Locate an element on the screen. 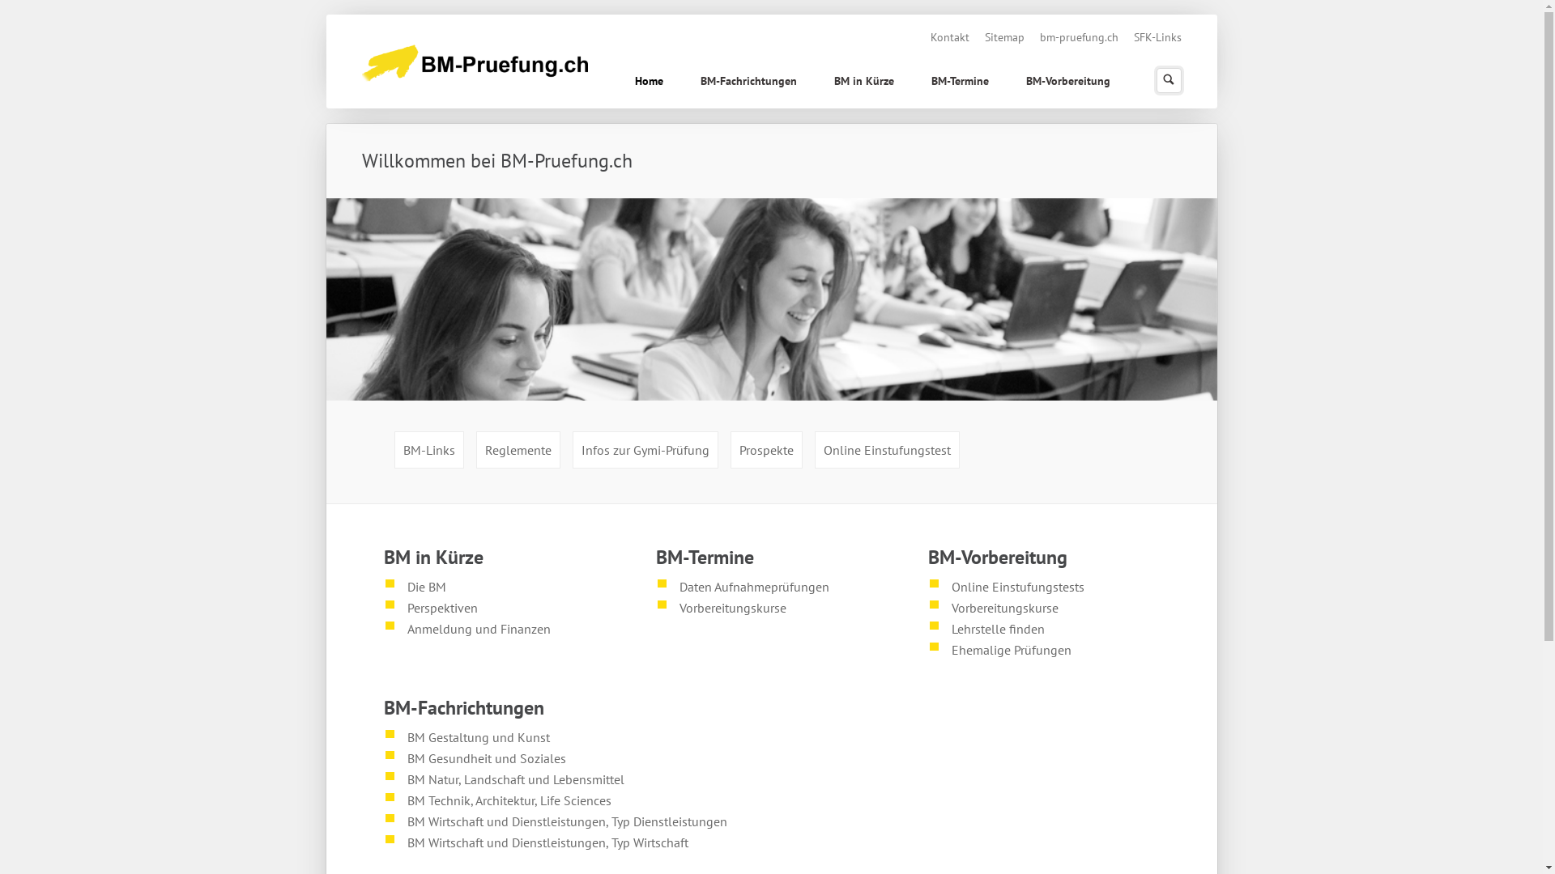 This screenshot has height=874, width=1555.   is located at coordinates (1110, 66).